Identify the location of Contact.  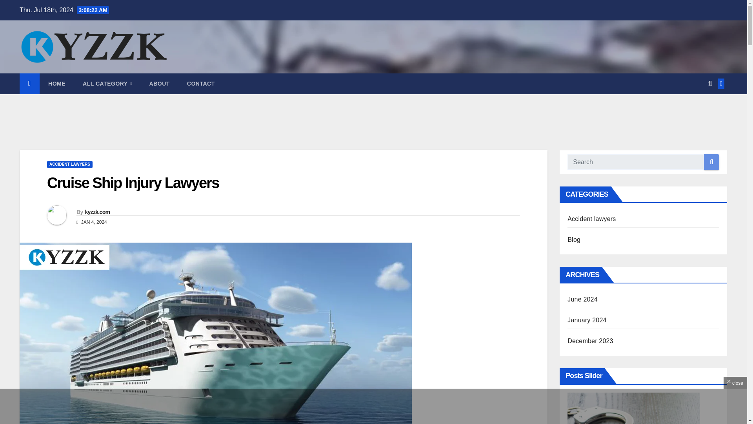
(201, 83).